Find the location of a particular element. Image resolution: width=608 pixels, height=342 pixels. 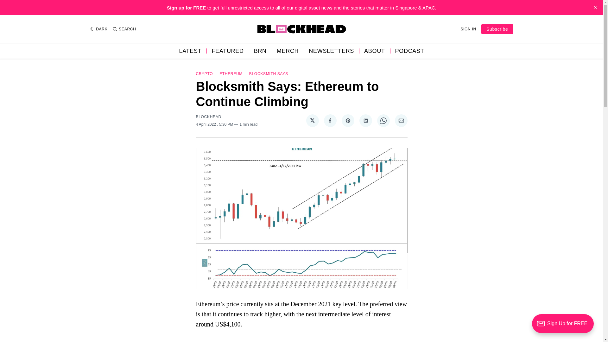

Sign up for FREE is located at coordinates (187, 8).